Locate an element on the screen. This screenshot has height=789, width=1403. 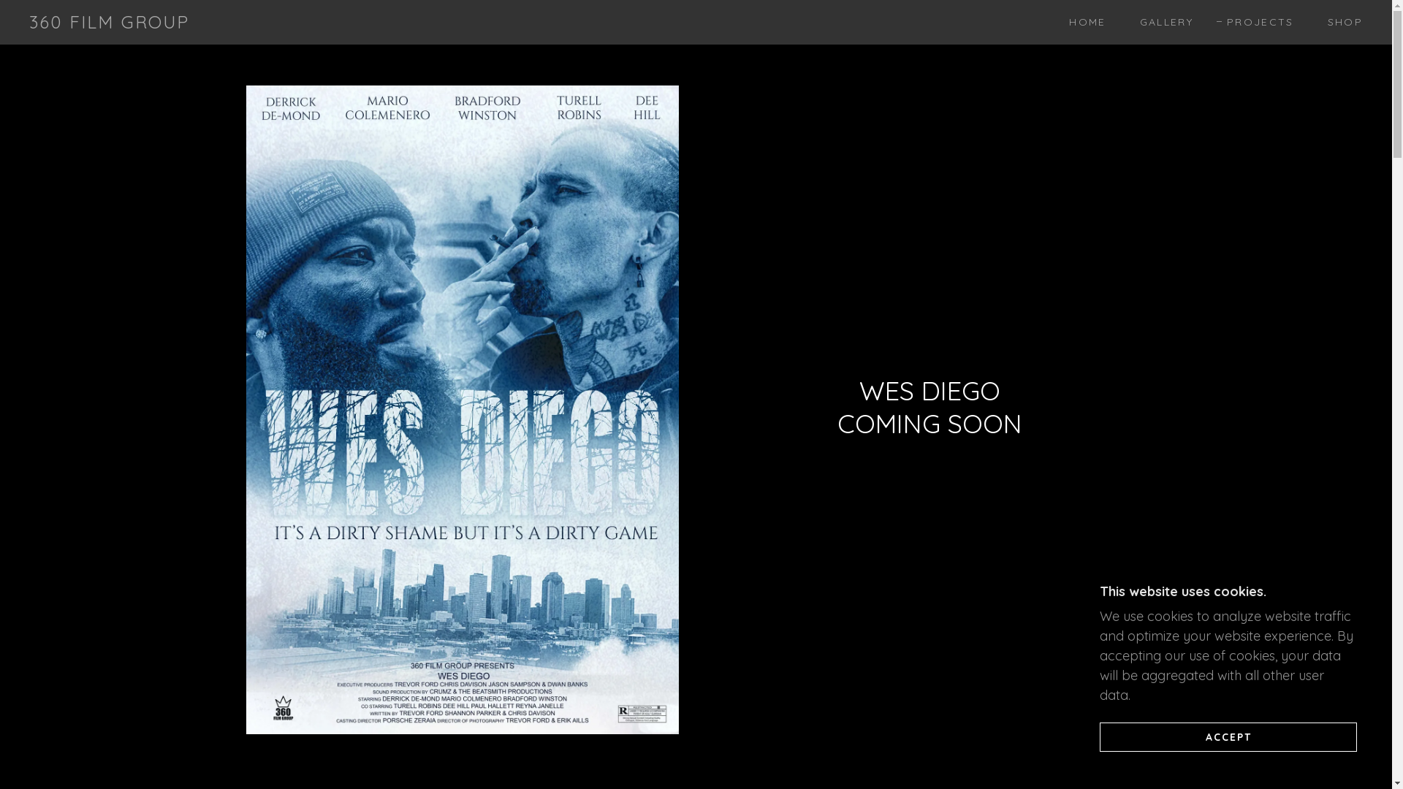
ACCEPT is located at coordinates (1228, 736).